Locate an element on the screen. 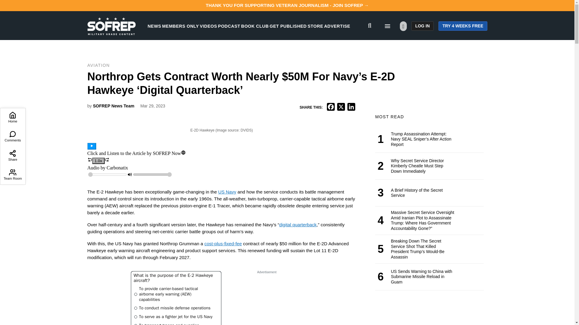 This screenshot has width=579, height=325. NEWS is located at coordinates (154, 26).